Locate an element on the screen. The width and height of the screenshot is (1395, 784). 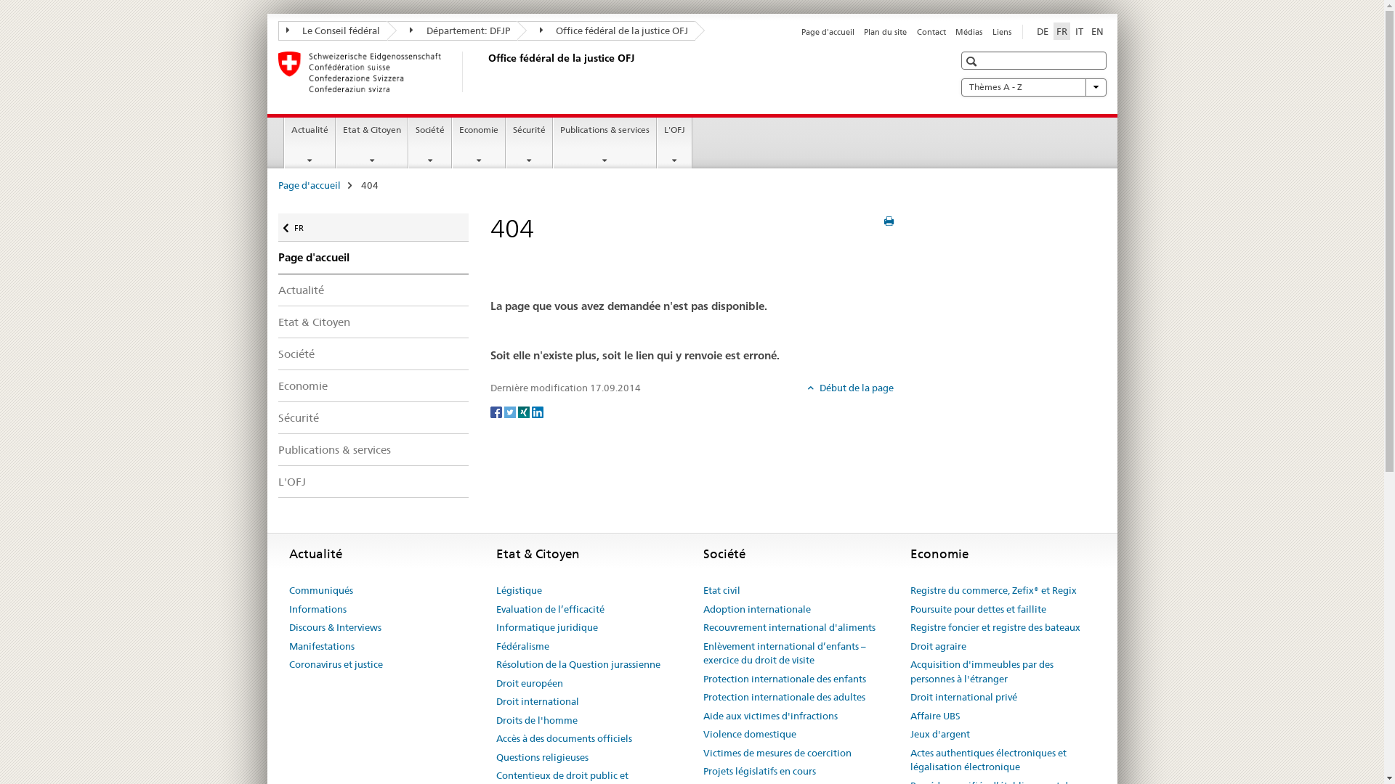
Page d'accueil is located at coordinates (309, 185).